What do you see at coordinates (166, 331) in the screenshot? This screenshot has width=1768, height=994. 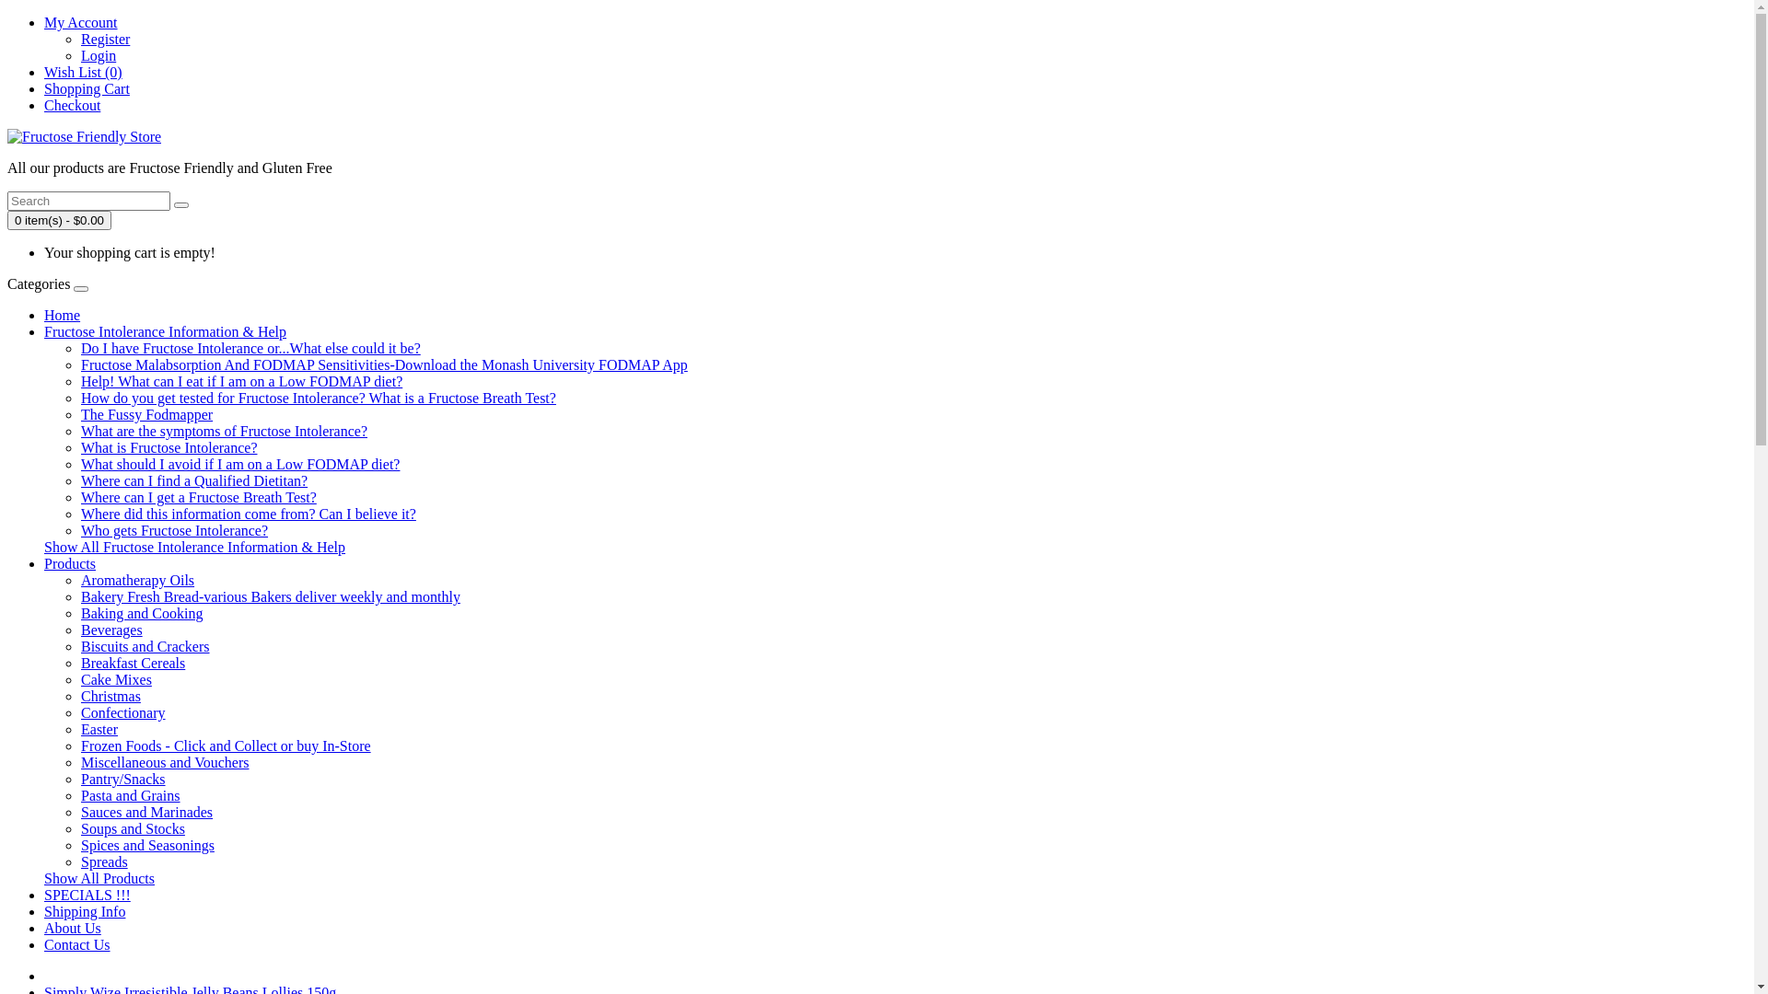 I see `Fructose Intolerance Information & Help` at bounding box center [166, 331].